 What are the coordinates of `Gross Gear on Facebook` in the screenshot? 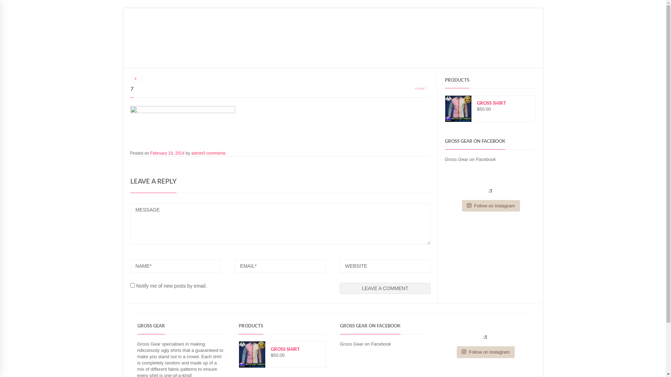 It's located at (365, 344).